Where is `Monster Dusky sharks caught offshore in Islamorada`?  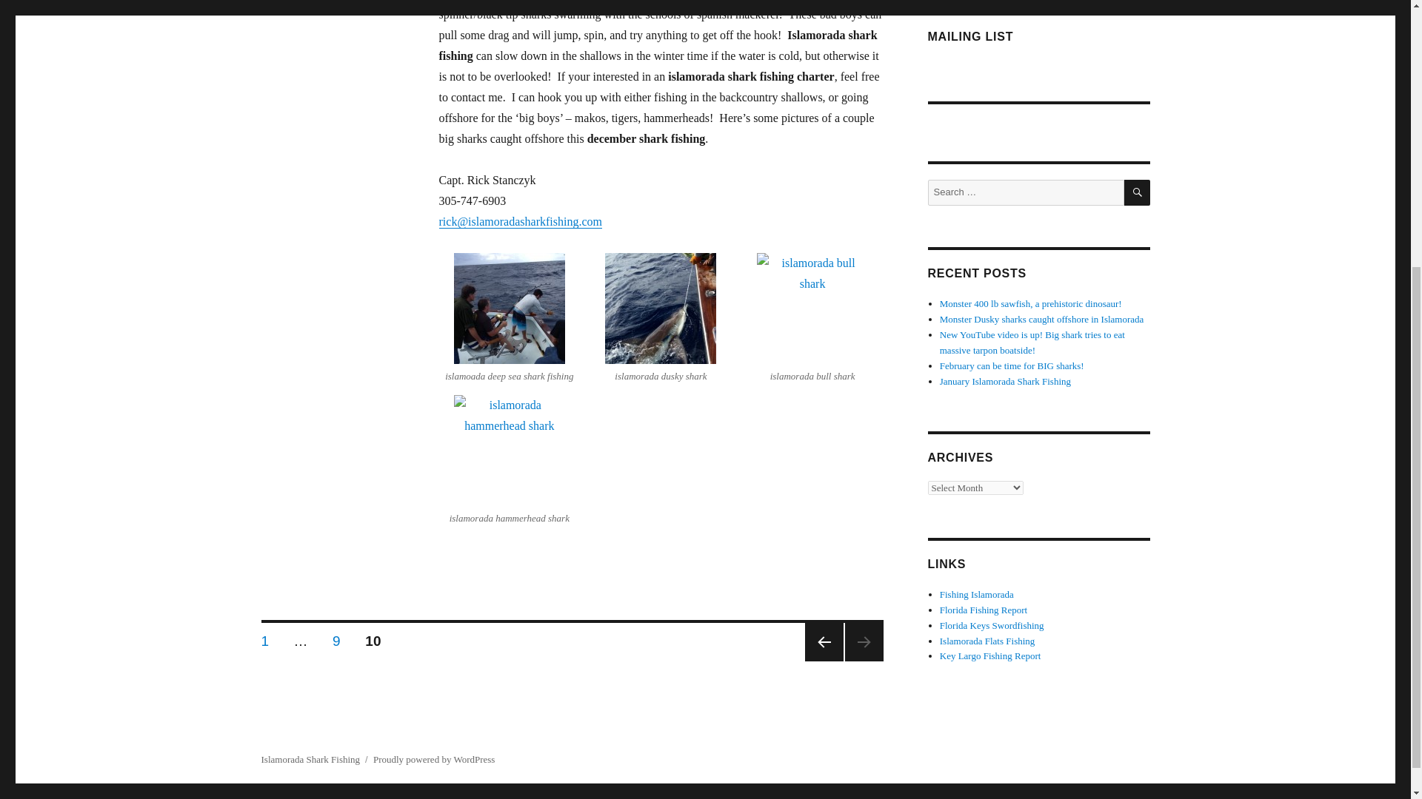 Monster Dusky sharks caught offshore in Islamorada is located at coordinates (1042, 319).